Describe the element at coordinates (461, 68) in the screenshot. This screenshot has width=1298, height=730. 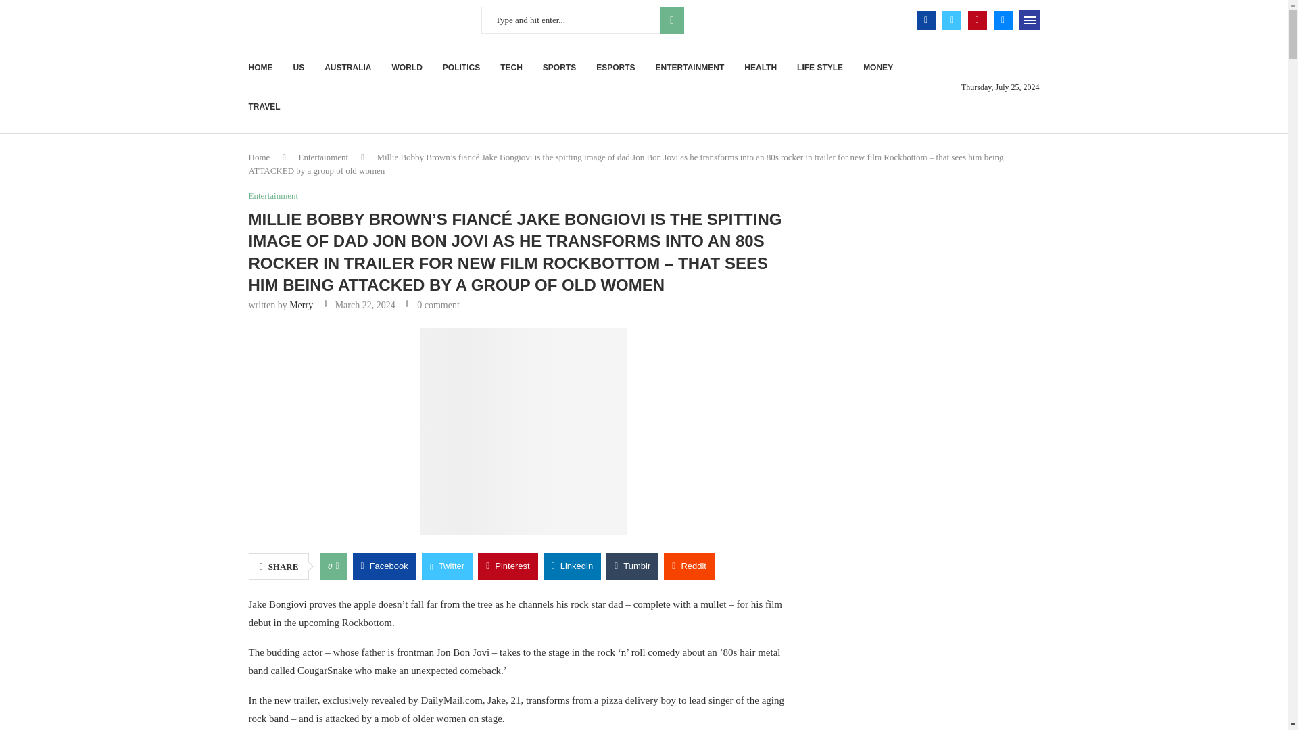
I see `POLITICS` at that location.